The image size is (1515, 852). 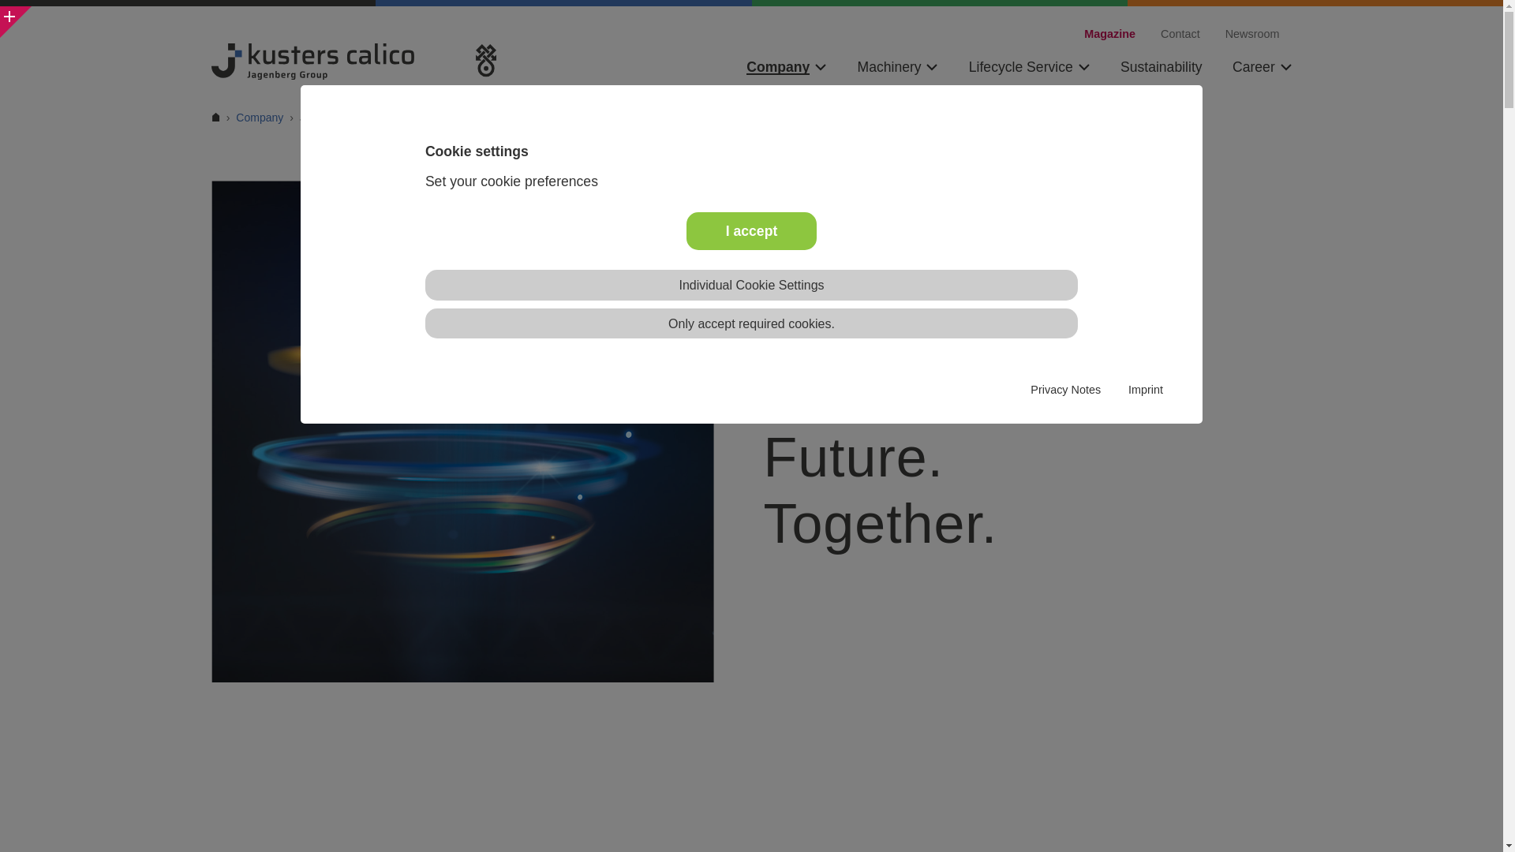 I want to click on Privacy Notes, so click(x=1065, y=390).